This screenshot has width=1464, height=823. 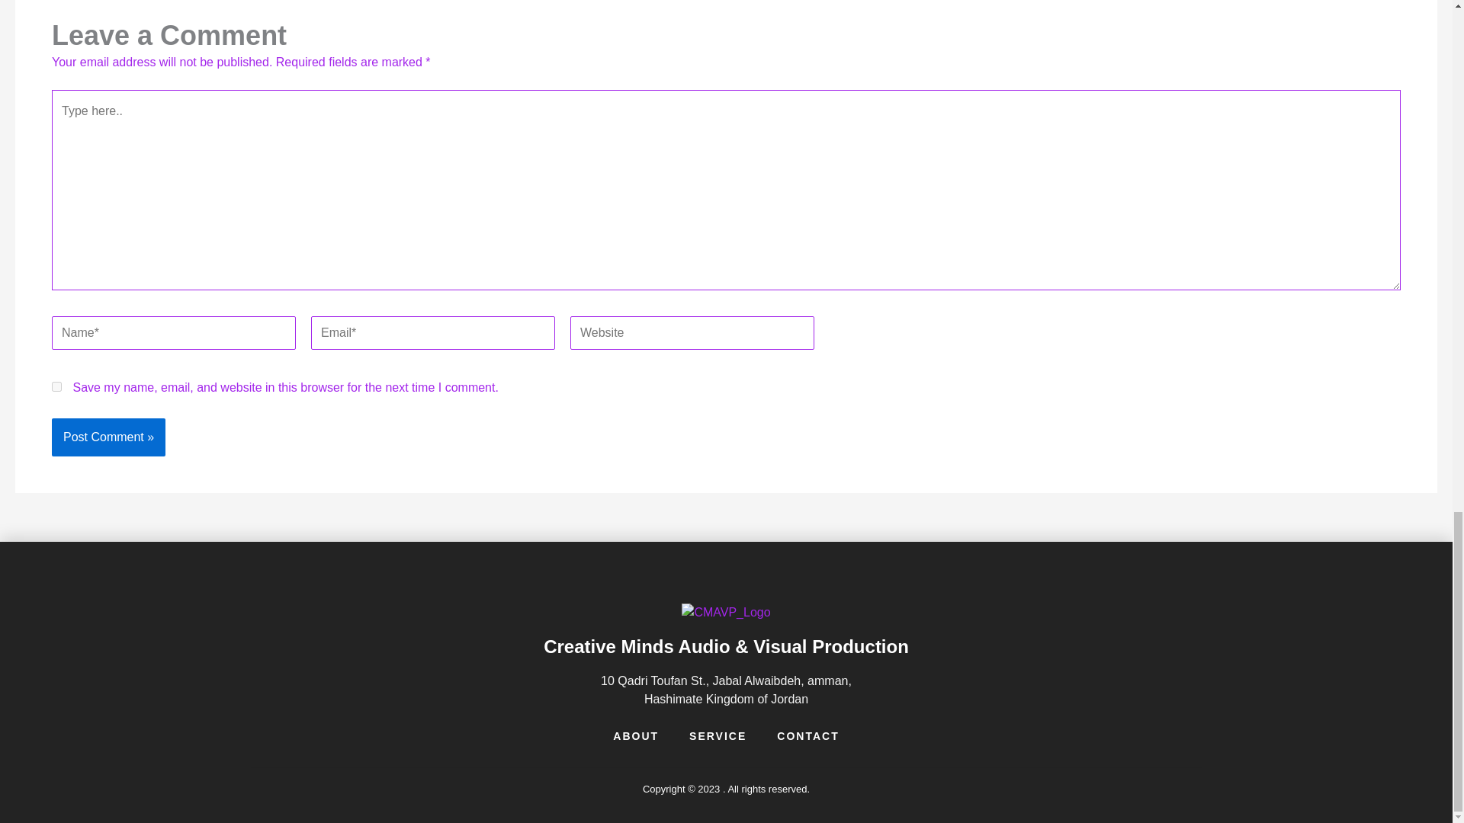 What do you see at coordinates (808, 736) in the screenshot?
I see `CONTACT` at bounding box center [808, 736].